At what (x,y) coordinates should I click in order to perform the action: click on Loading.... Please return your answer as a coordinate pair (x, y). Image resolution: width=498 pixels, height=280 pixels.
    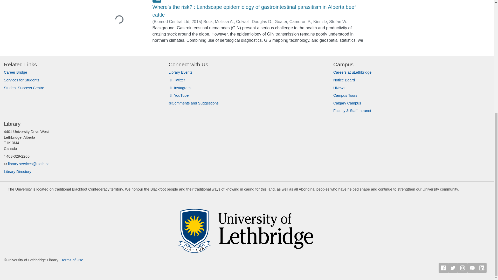
    Looking at the image, I should click on (124, 21).